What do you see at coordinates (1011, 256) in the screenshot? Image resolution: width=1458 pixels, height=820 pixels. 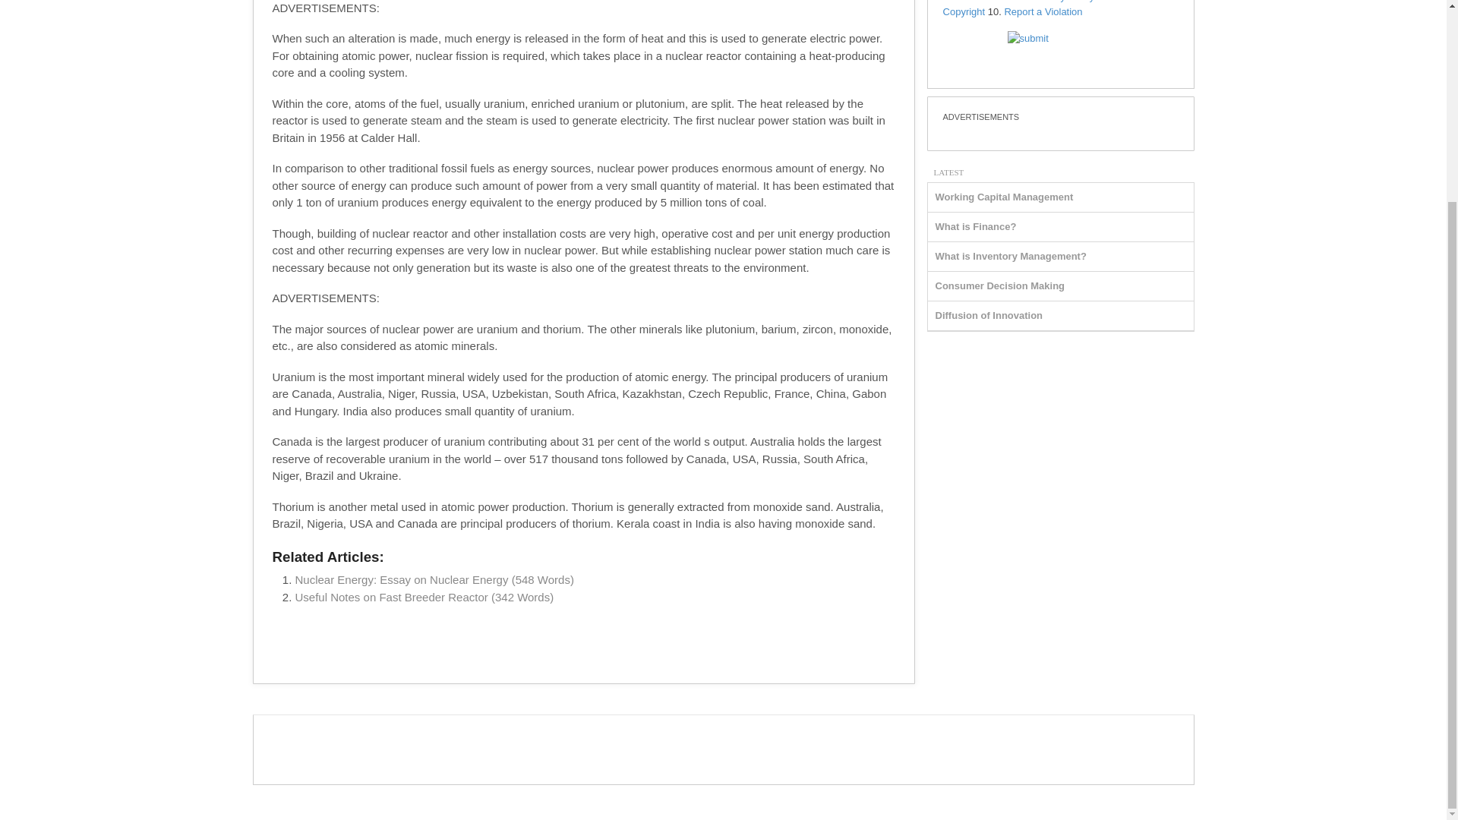 I see `What is Inventory Management?` at bounding box center [1011, 256].